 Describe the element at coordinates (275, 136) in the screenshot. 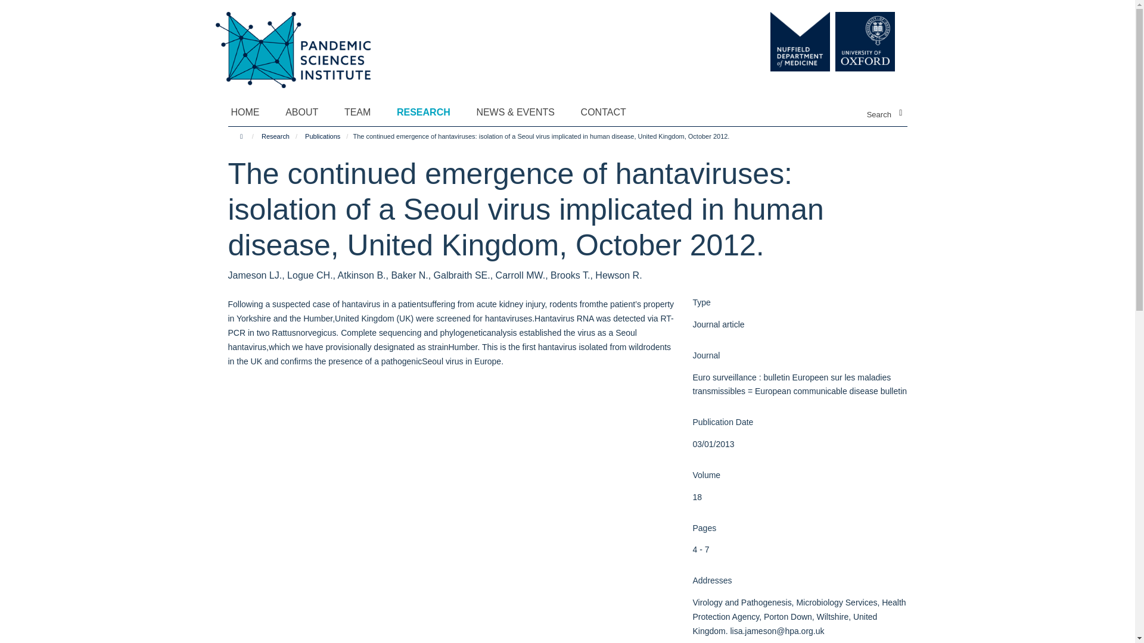

I see `Research` at that location.